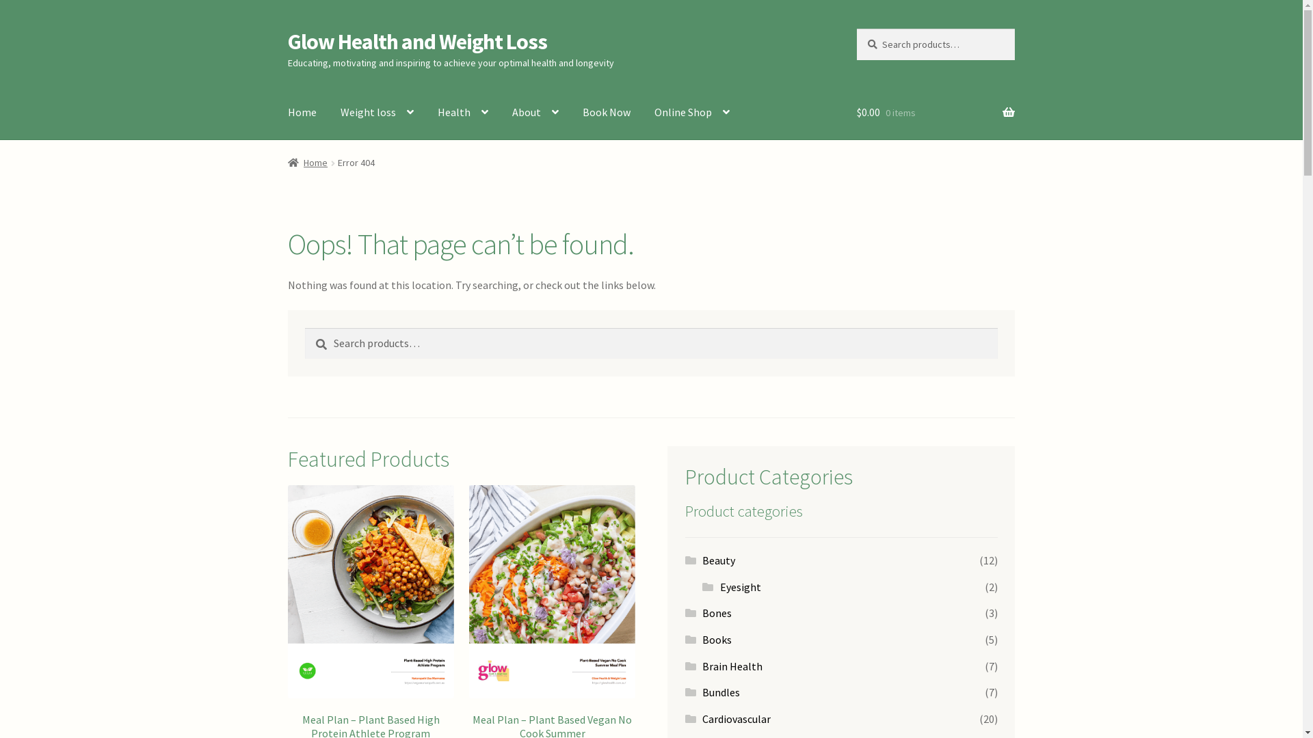  What do you see at coordinates (717, 613) in the screenshot?
I see `Bones` at bounding box center [717, 613].